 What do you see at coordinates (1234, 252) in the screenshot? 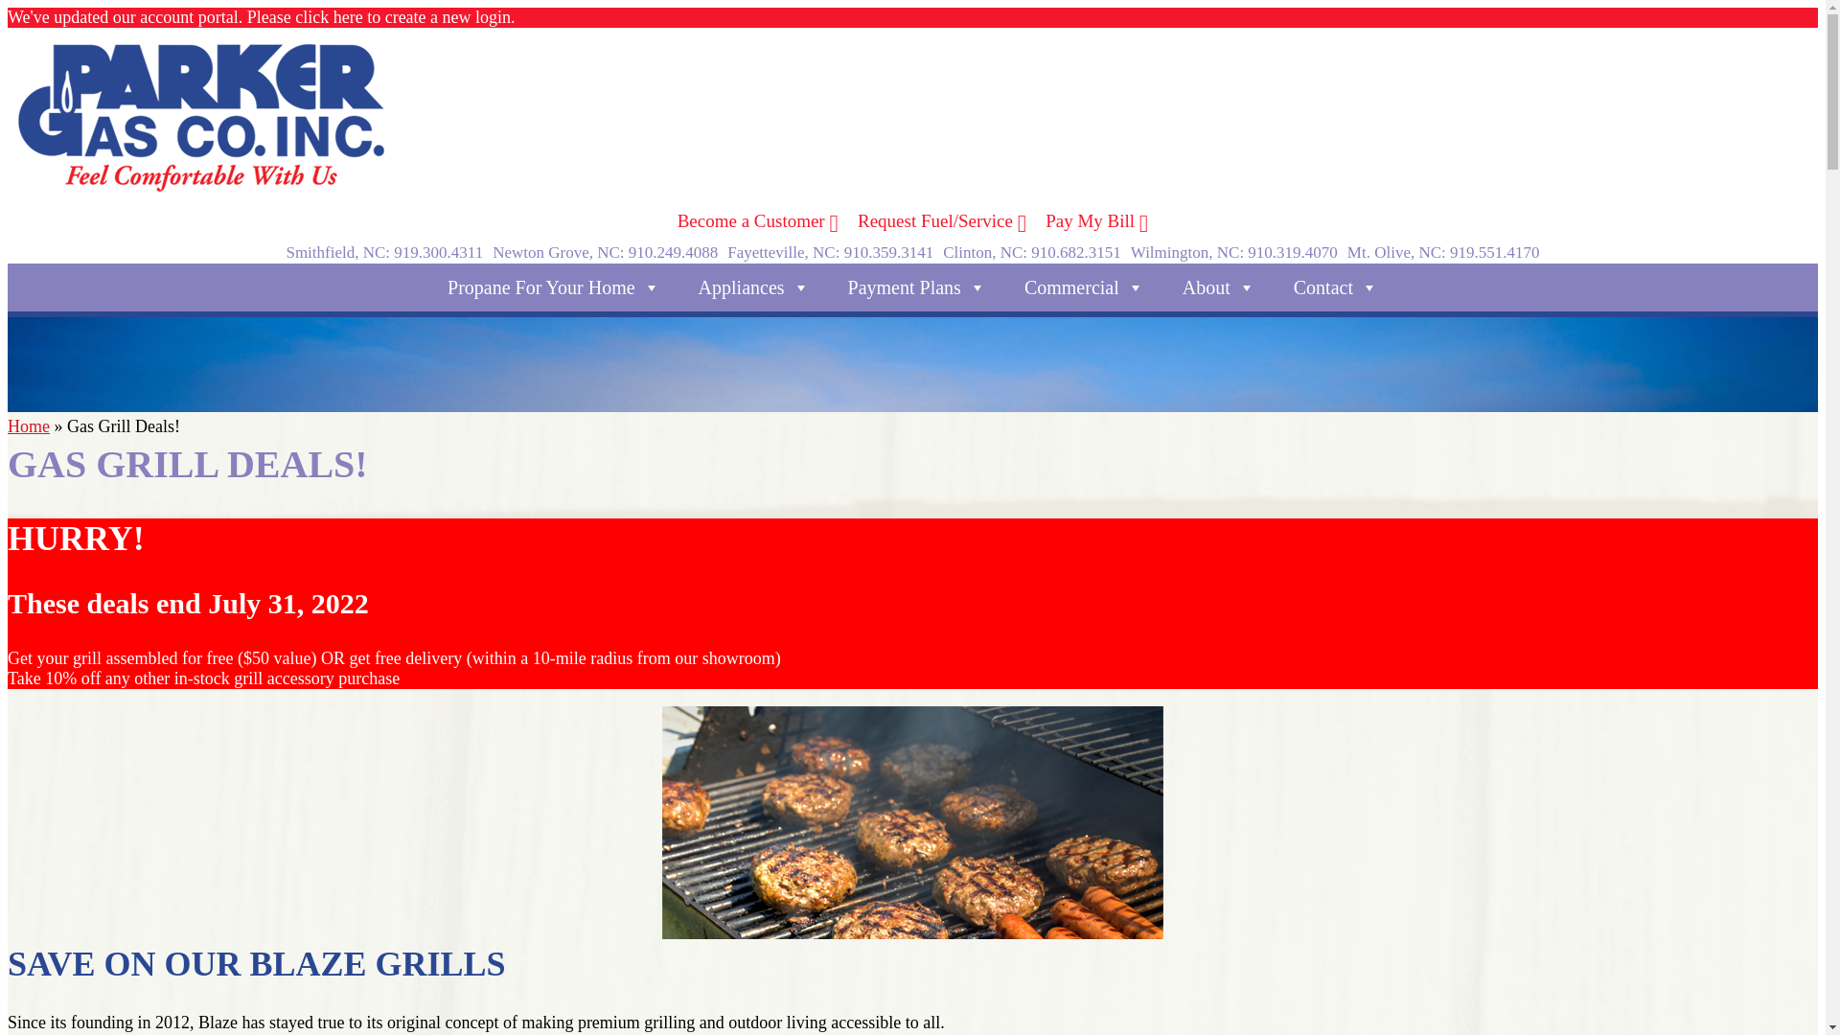
I see `Wilmington, NC: 910.319.4070` at bounding box center [1234, 252].